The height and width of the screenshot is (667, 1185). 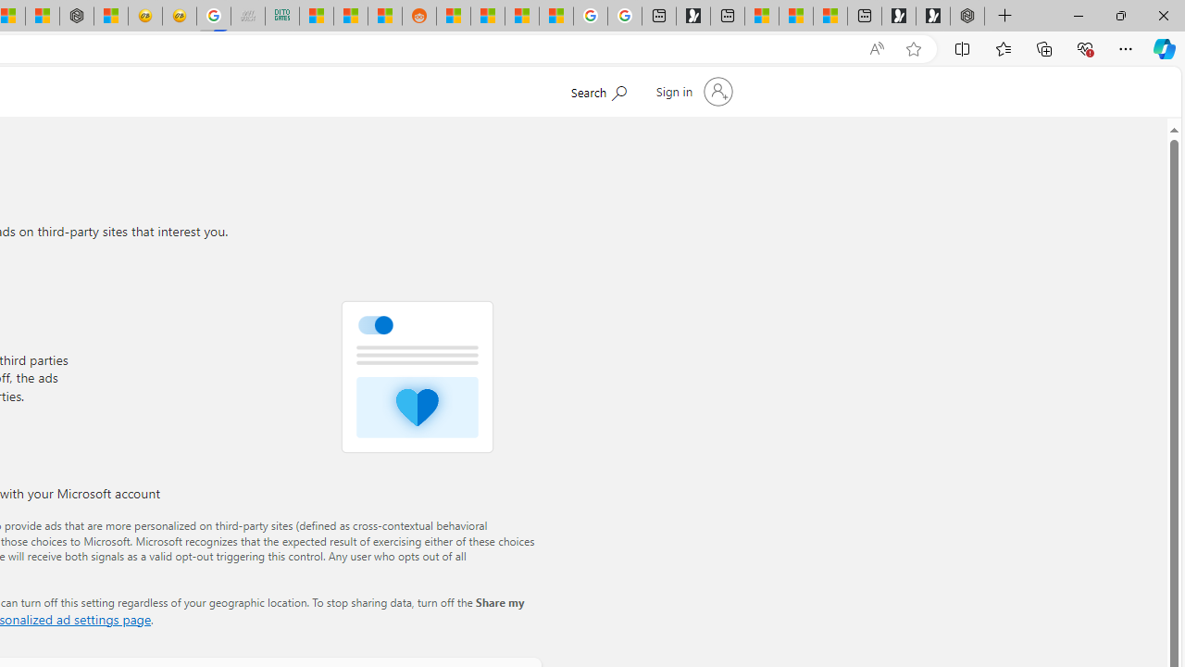 What do you see at coordinates (77, 17) in the screenshot?
I see `Nordace - #1 Japanese Best-Seller - Siena Smart Backpack` at bounding box center [77, 17].